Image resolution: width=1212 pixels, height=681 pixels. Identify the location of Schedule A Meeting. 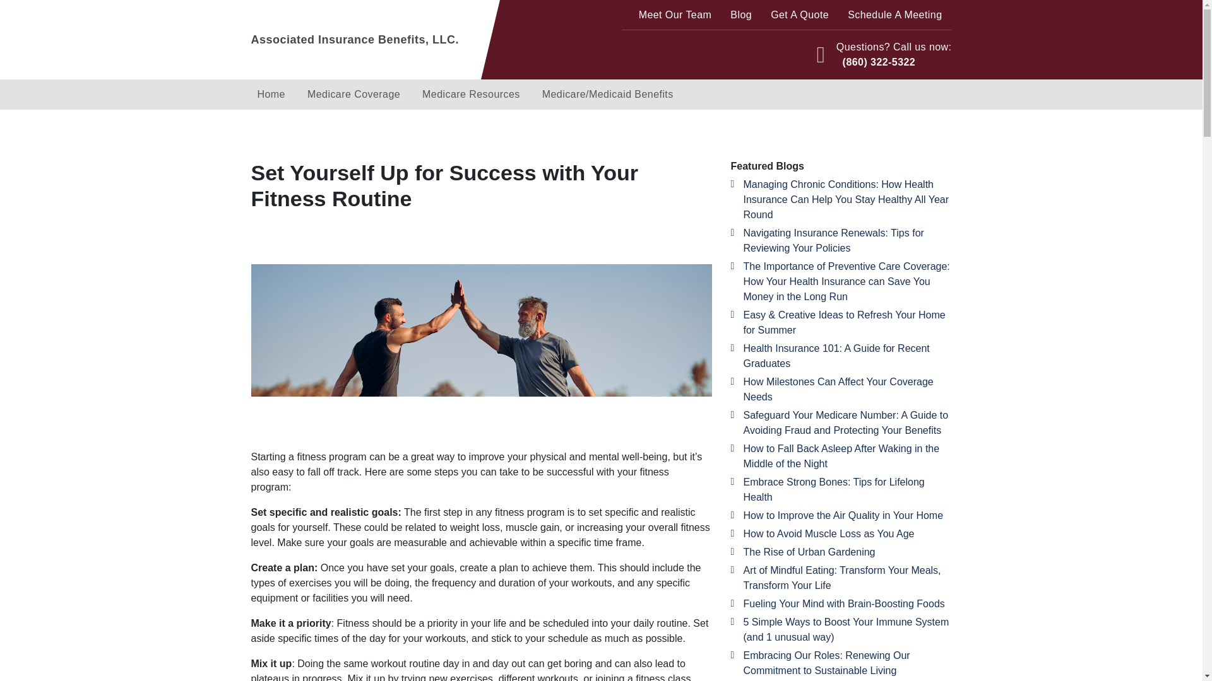
(895, 15).